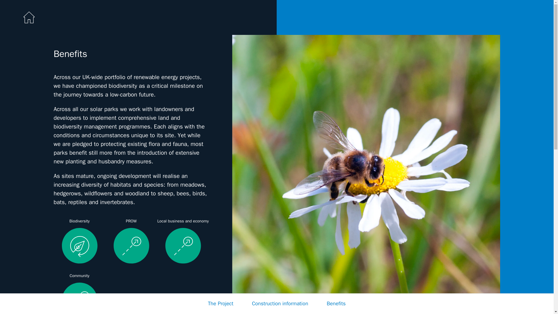  What do you see at coordinates (280, 304) in the screenshot?
I see `Construction information` at bounding box center [280, 304].